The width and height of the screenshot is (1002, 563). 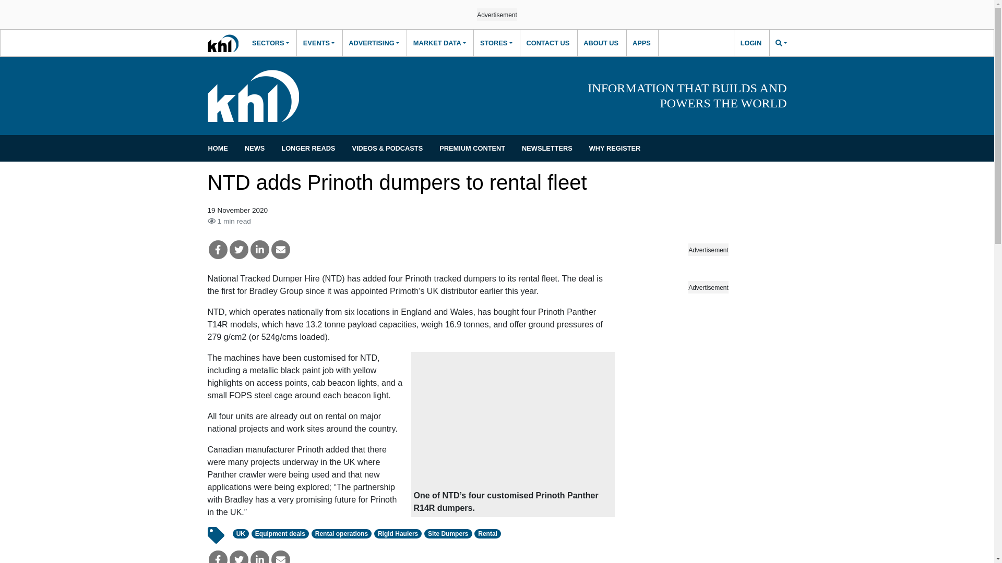 I want to click on Share this page via email, so click(x=281, y=249).